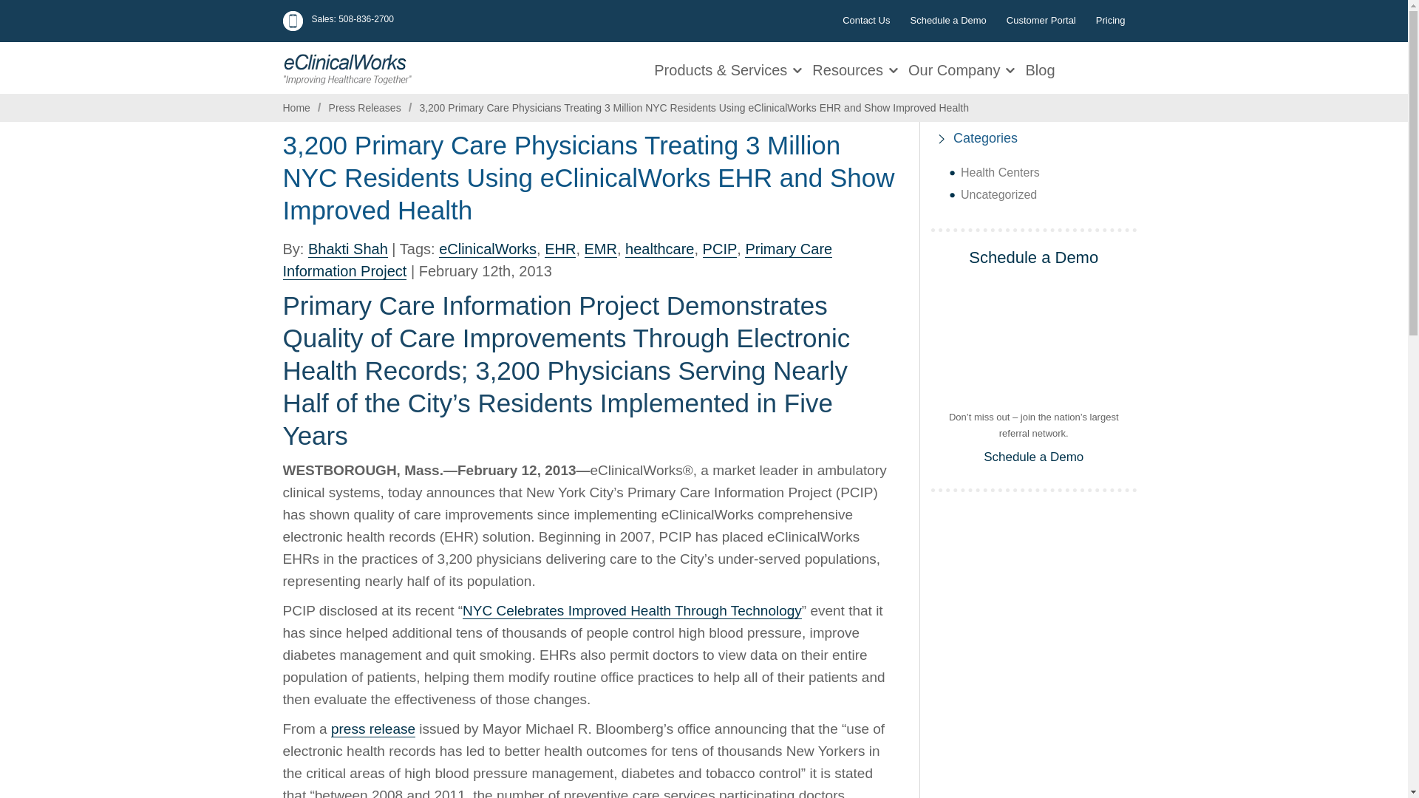 This screenshot has width=1419, height=798. I want to click on Bhakti Shah, so click(347, 249).